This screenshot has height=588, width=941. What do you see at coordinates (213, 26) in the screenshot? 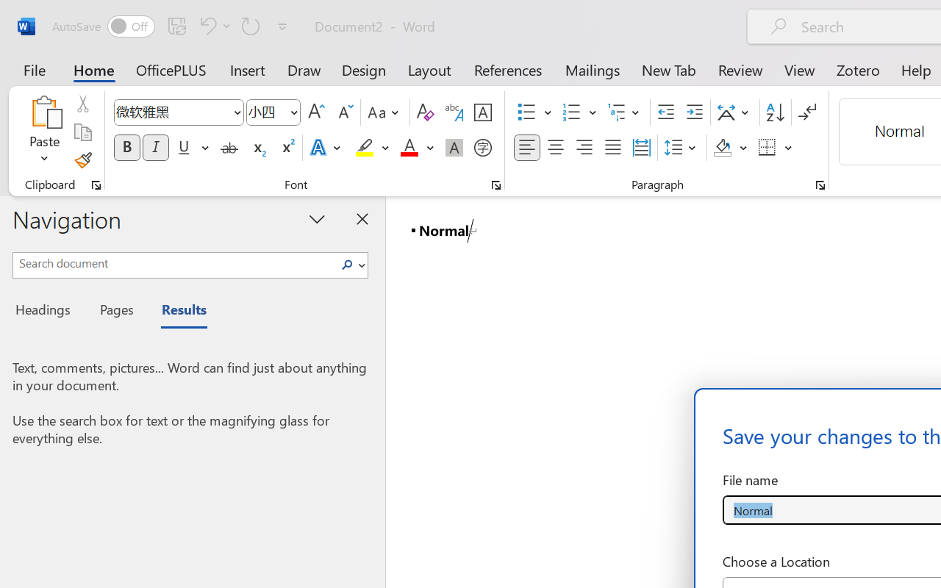
I see `Undo Style` at bounding box center [213, 26].